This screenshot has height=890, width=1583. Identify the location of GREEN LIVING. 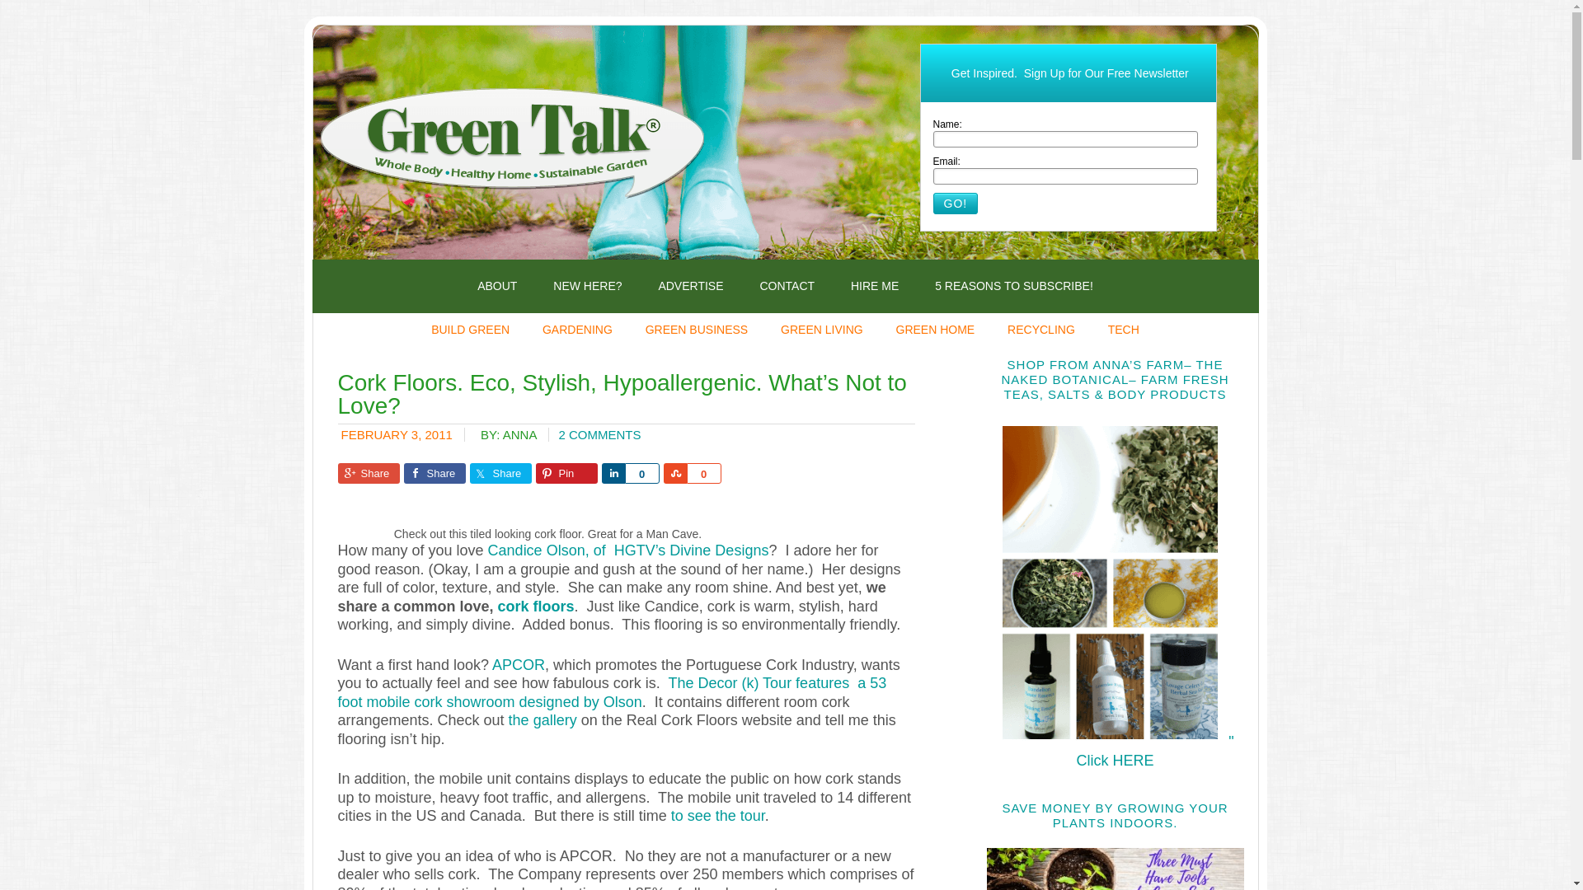
(822, 330).